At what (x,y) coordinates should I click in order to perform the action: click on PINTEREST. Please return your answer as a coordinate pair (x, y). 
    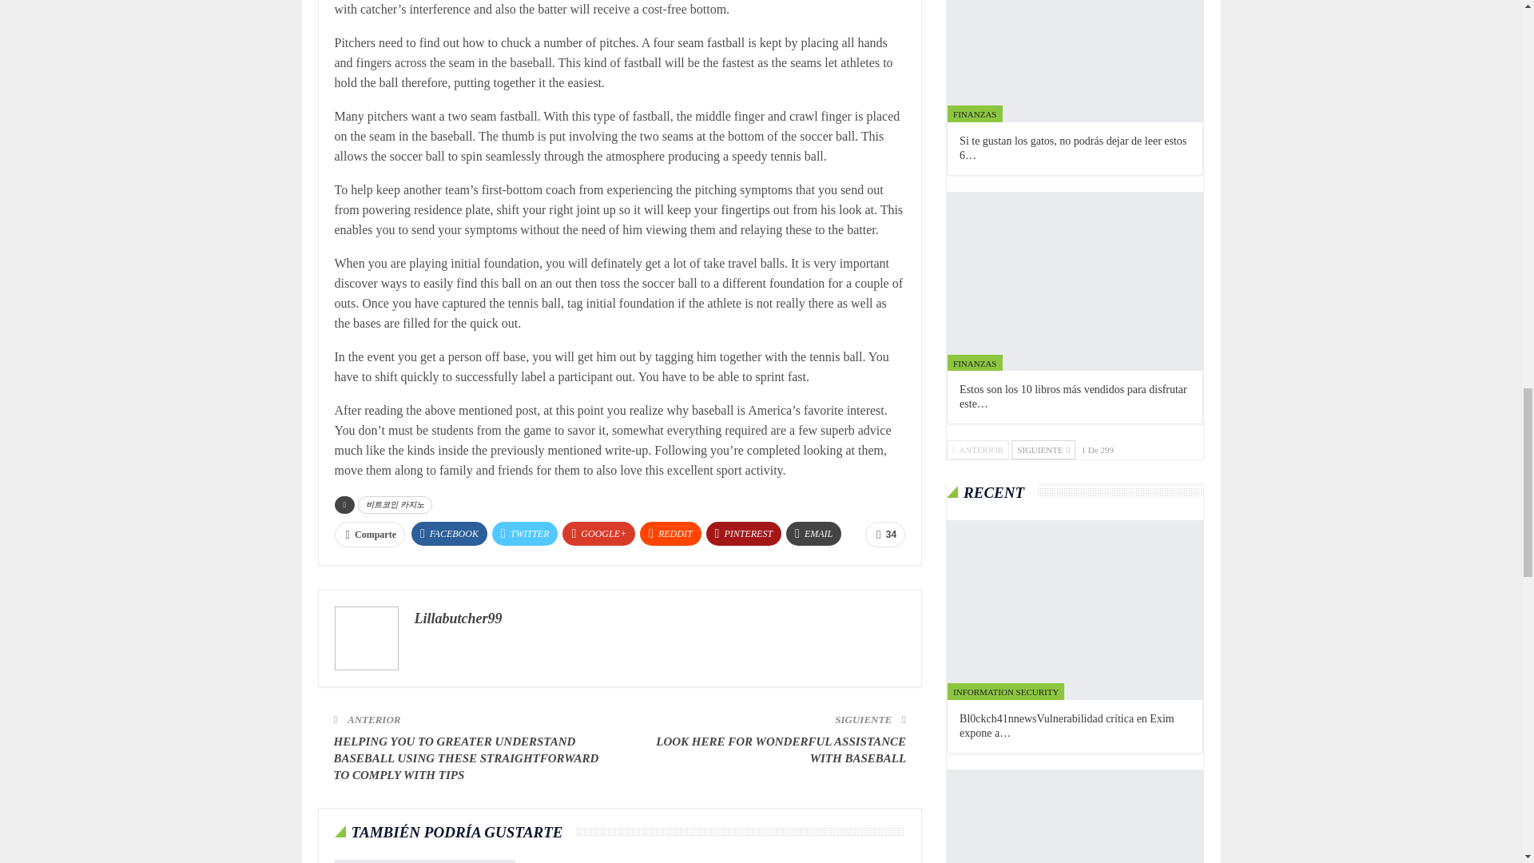
    Looking at the image, I should click on (744, 534).